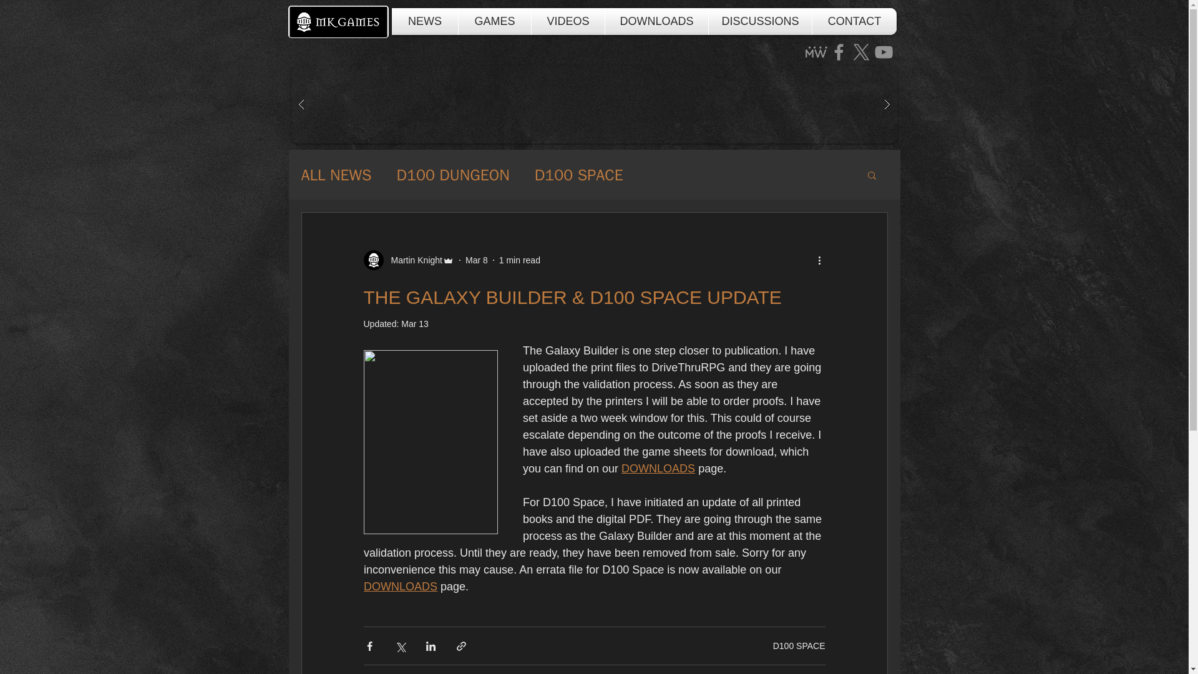 Image resolution: width=1198 pixels, height=674 pixels. What do you see at coordinates (408, 260) in the screenshot?
I see `Martin Knight` at bounding box center [408, 260].